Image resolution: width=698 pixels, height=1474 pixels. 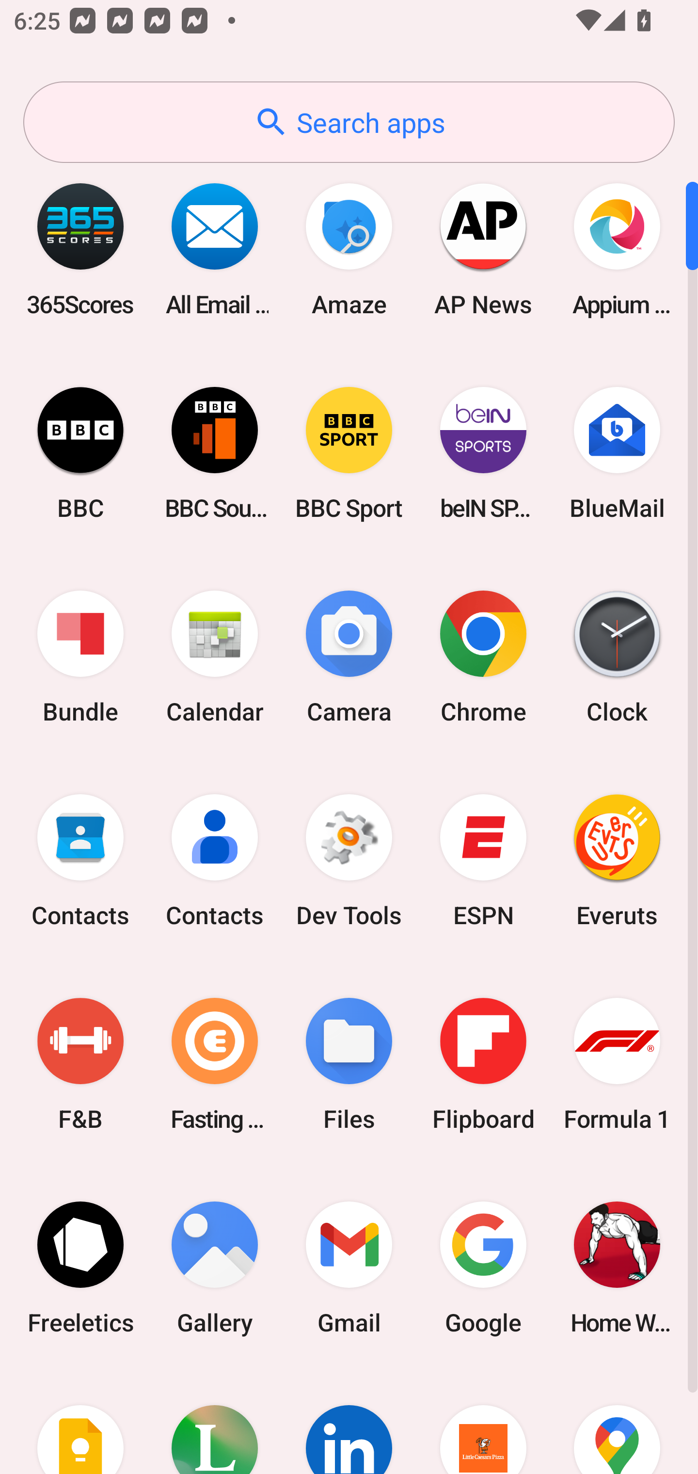 I want to click on 365Scores, so click(x=80, y=249).